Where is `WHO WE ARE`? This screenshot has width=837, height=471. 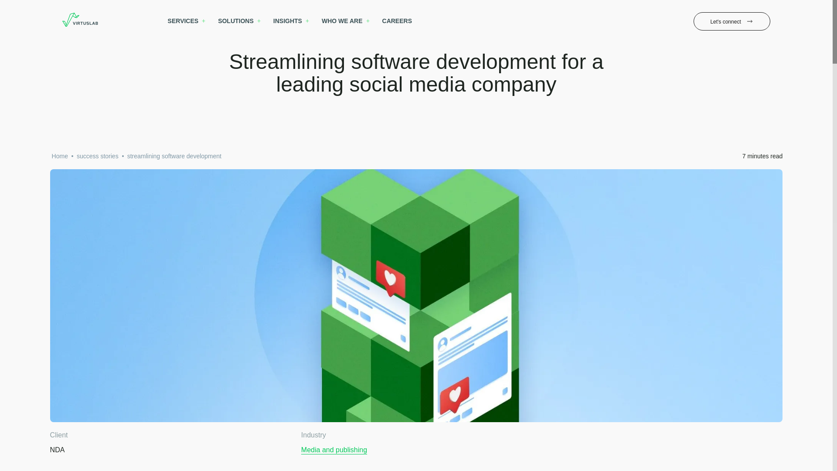 WHO WE ARE is located at coordinates (345, 21).